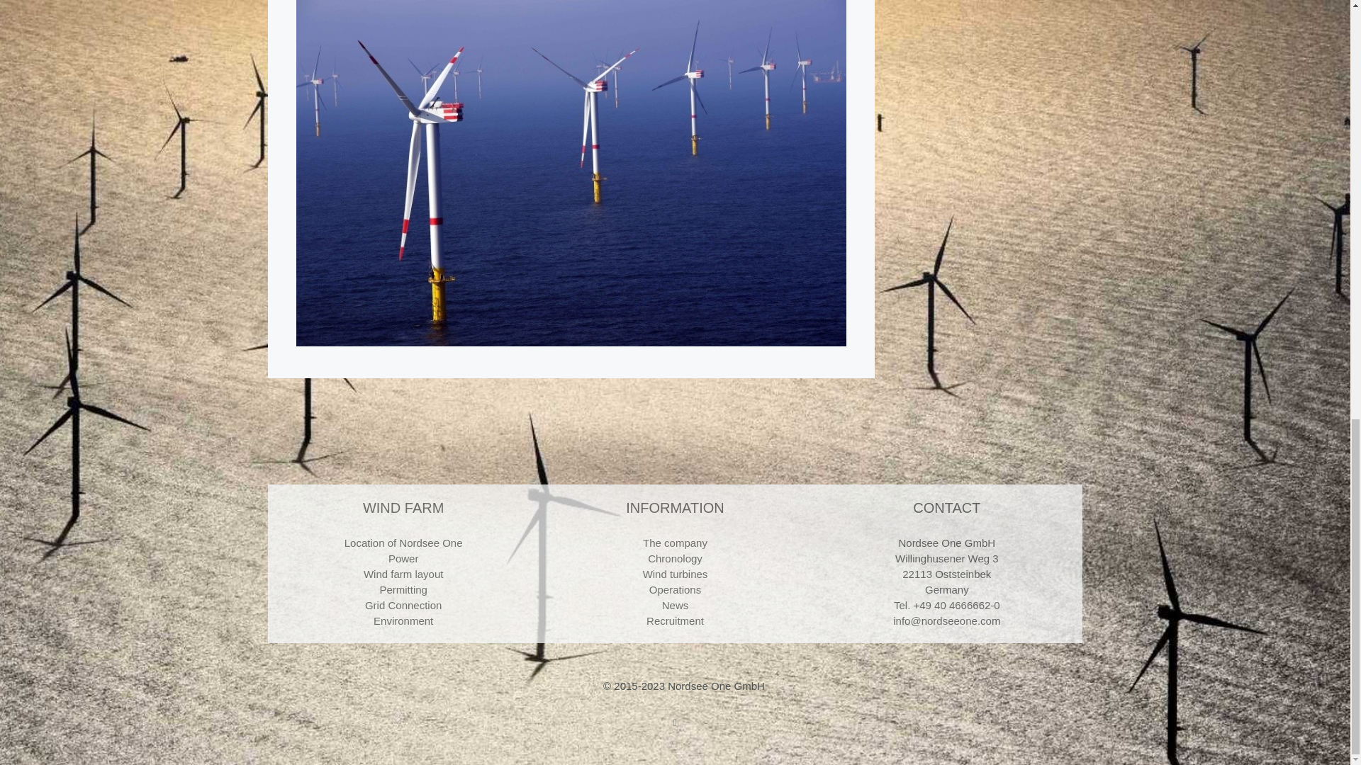 This screenshot has width=1361, height=765. I want to click on Location of Nordsee One, so click(403, 543).